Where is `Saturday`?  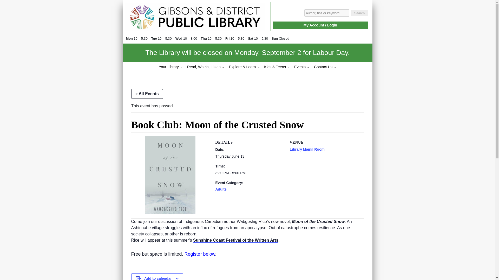 Saturday is located at coordinates (251, 38).